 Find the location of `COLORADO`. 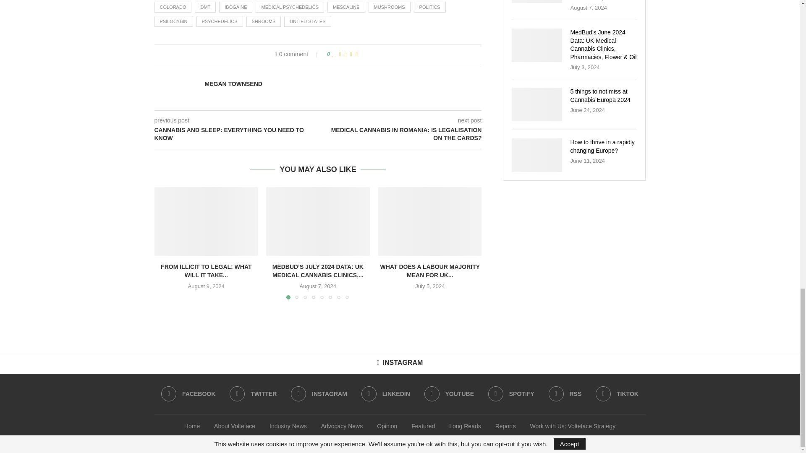

COLORADO is located at coordinates (173, 7).